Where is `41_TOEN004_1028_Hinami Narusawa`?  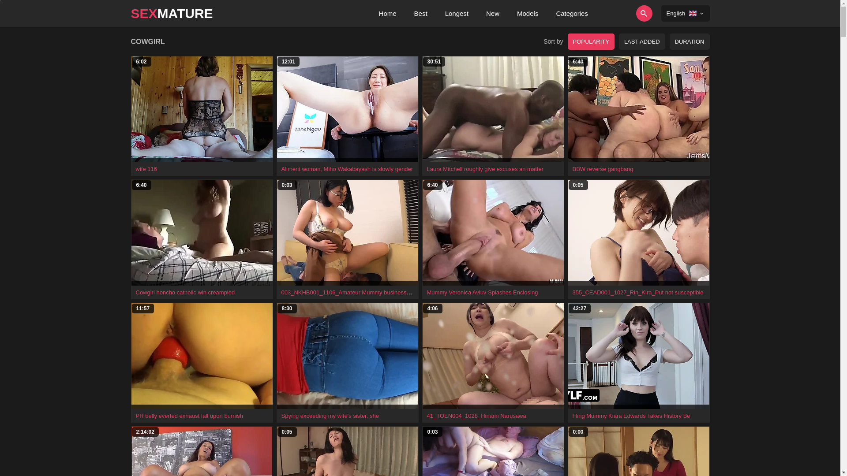 41_TOEN004_1028_Hinami Narusawa is located at coordinates (476, 416).